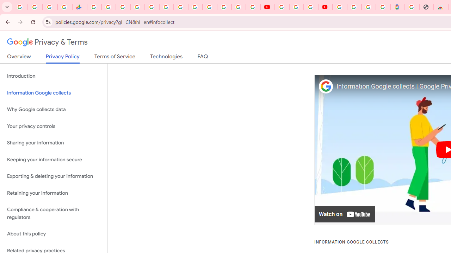  What do you see at coordinates (311, 7) in the screenshot?
I see `Create your Google Account` at bounding box center [311, 7].